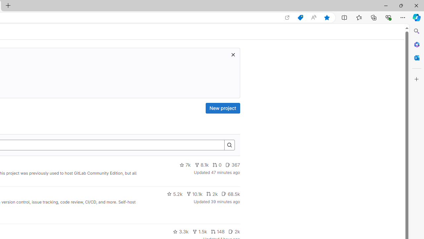 This screenshot has height=239, width=424. What do you see at coordinates (181, 232) in the screenshot?
I see `3.3k` at bounding box center [181, 232].